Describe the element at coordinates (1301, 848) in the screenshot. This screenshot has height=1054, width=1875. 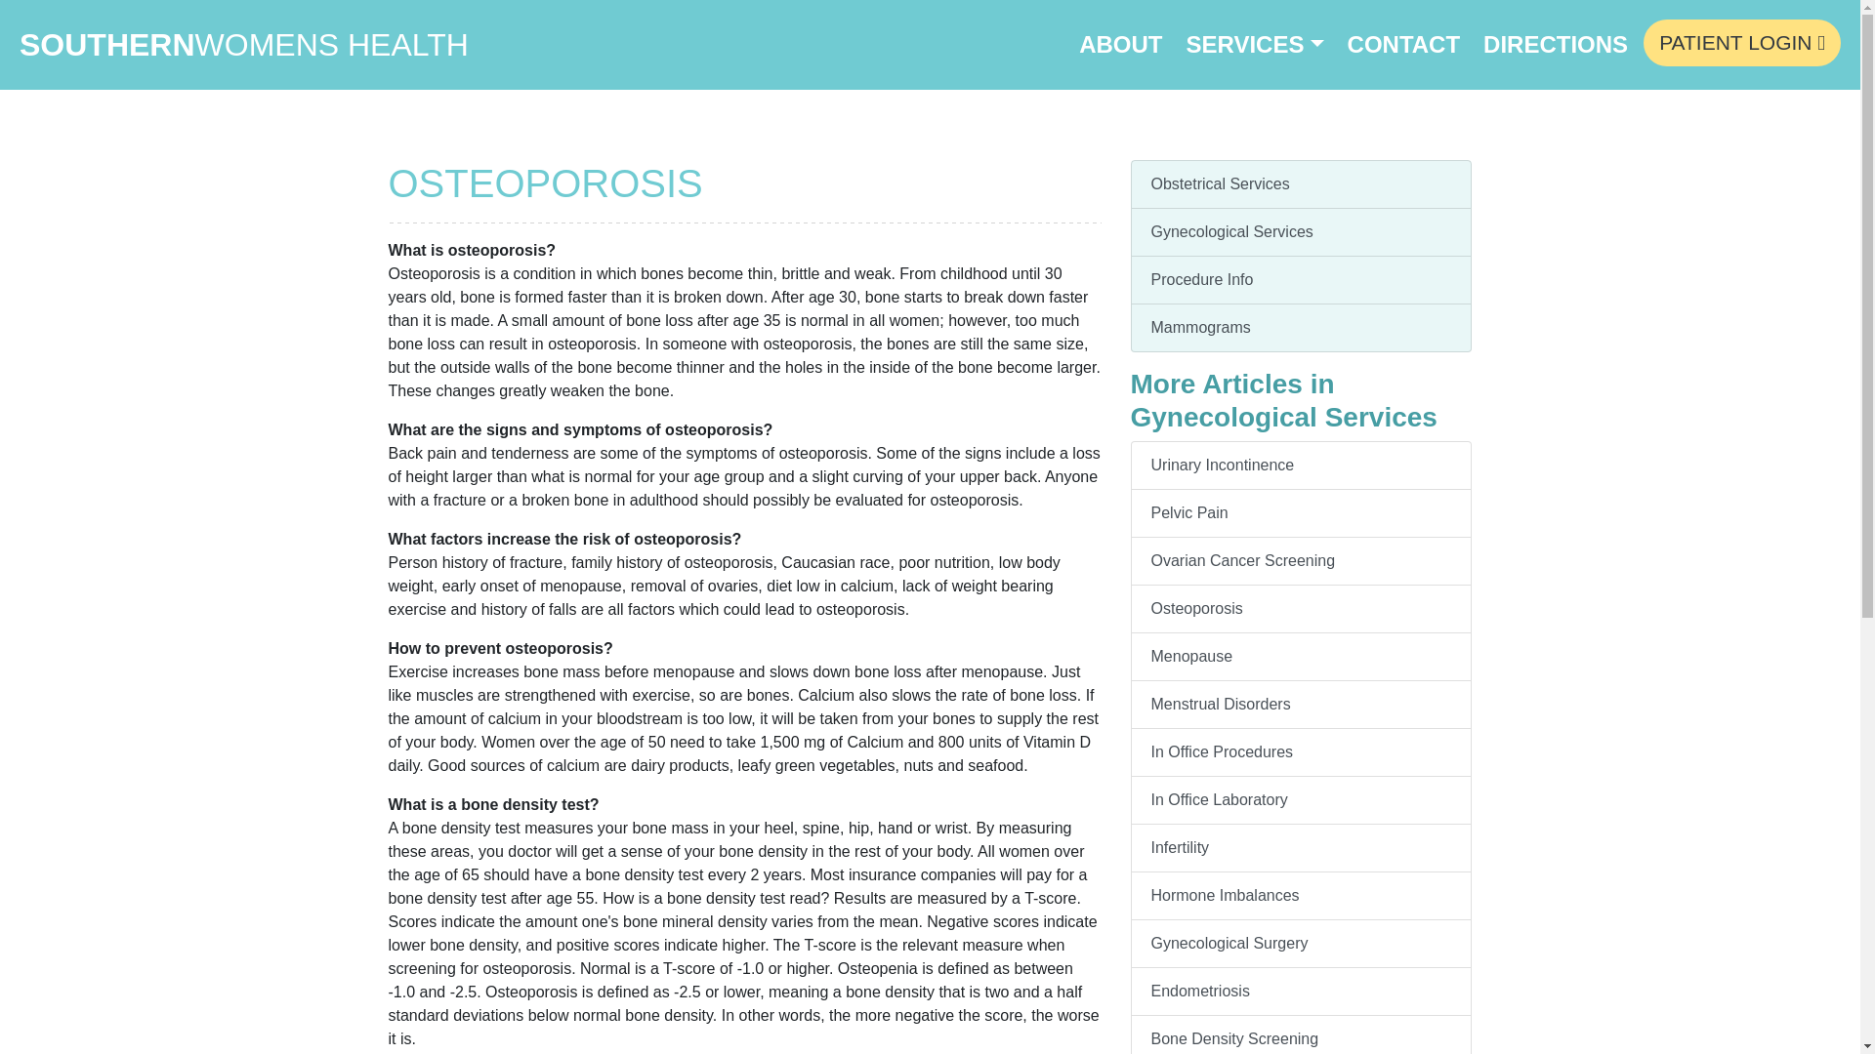
I see `Infertility` at that location.